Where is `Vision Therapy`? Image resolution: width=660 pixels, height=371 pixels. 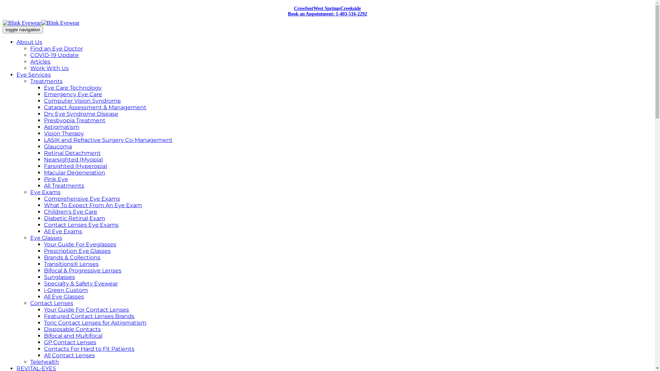 Vision Therapy is located at coordinates (64, 133).